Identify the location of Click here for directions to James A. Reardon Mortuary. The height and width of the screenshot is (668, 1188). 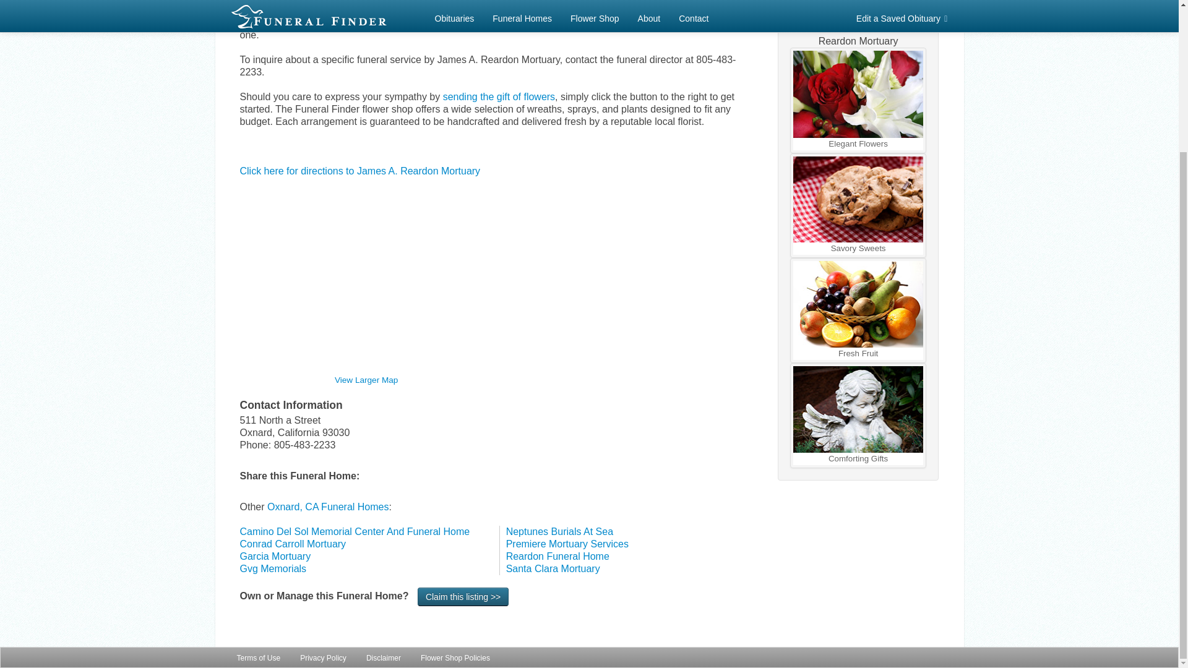
(360, 171).